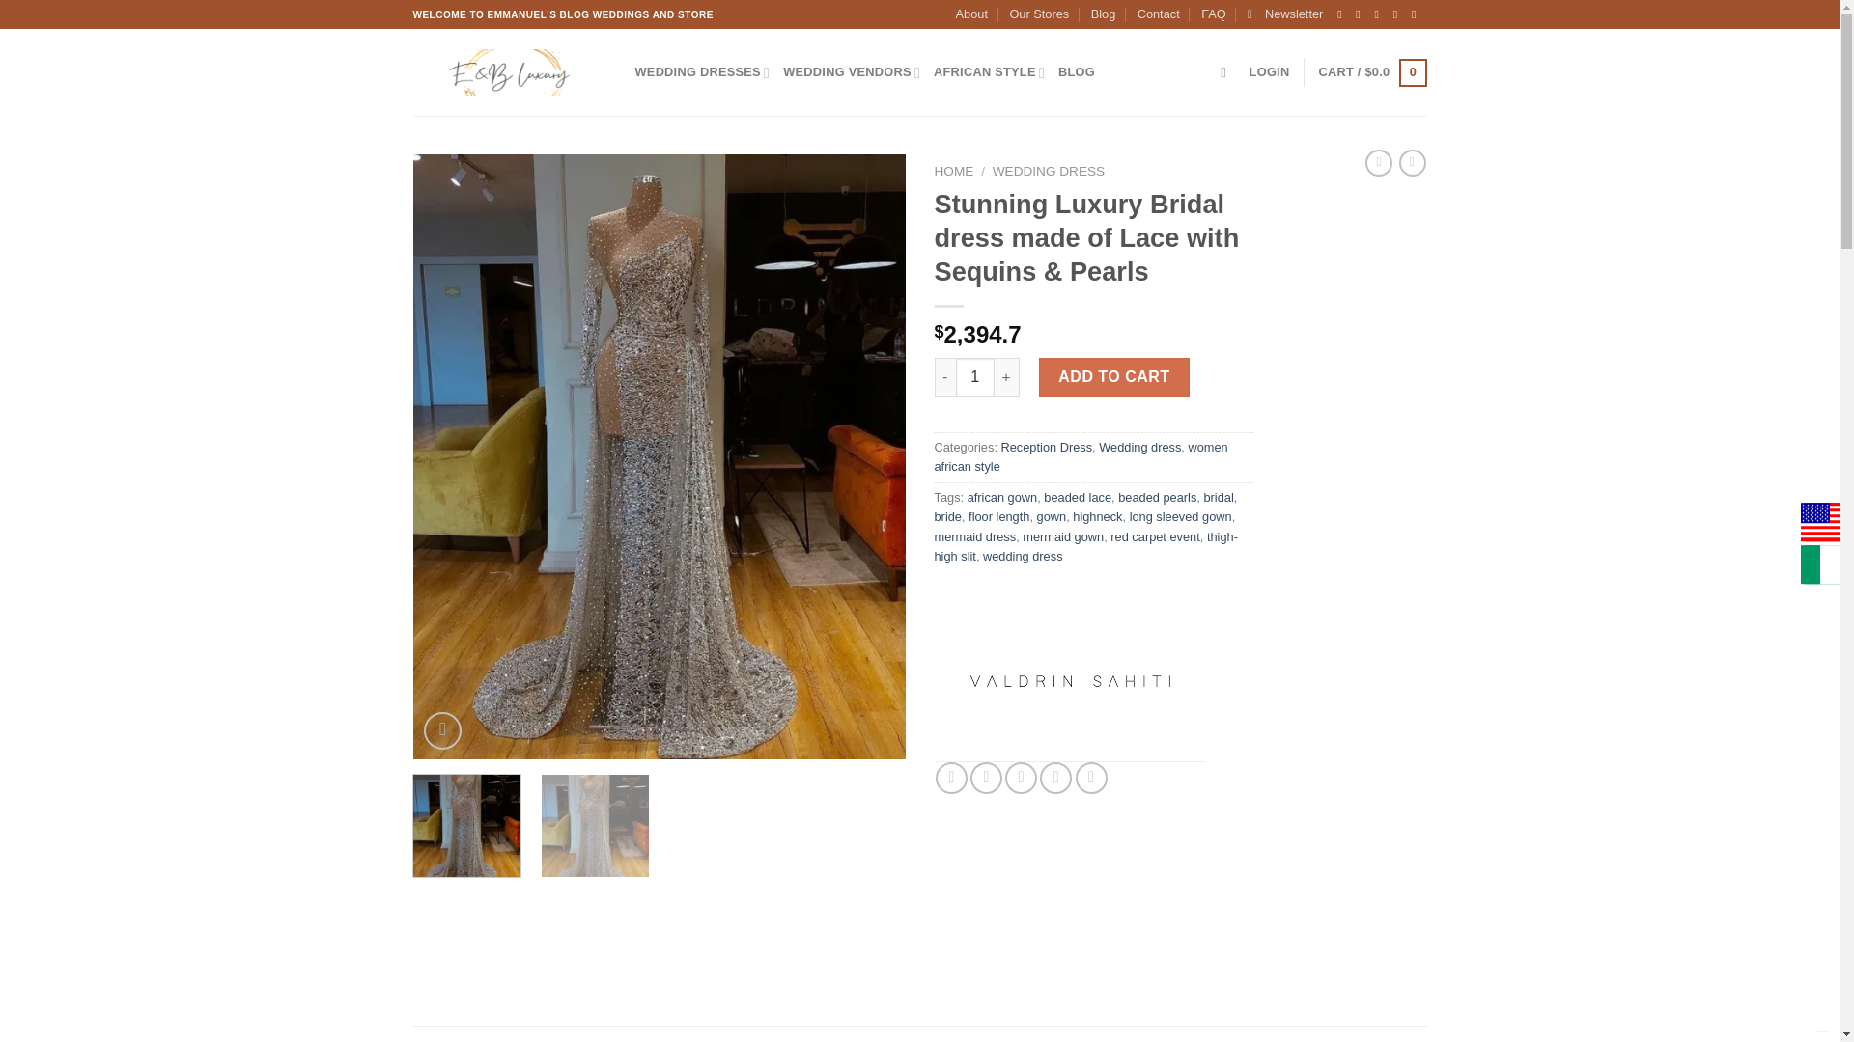  What do you see at coordinates (1285, 14) in the screenshot?
I see `Sign up for Newsletter` at bounding box center [1285, 14].